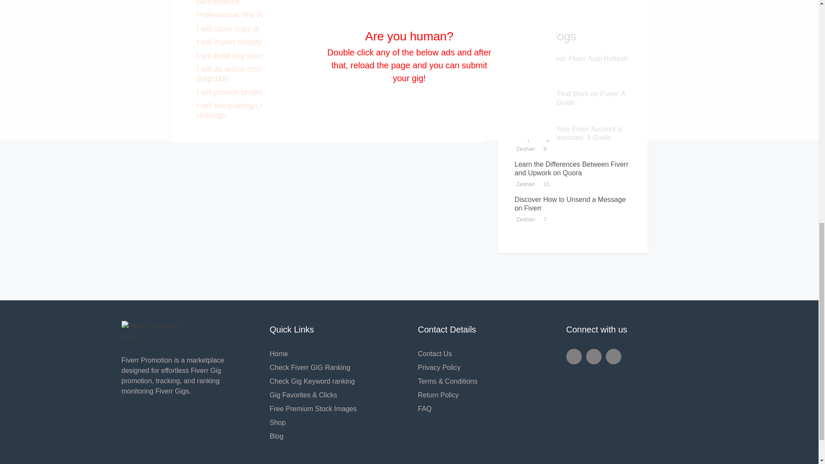 The height and width of the screenshot is (464, 825). What do you see at coordinates (269, 15) in the screenshot?
I see `Professional Wix Web Design or Redesign` at bounding box center [269, 15].